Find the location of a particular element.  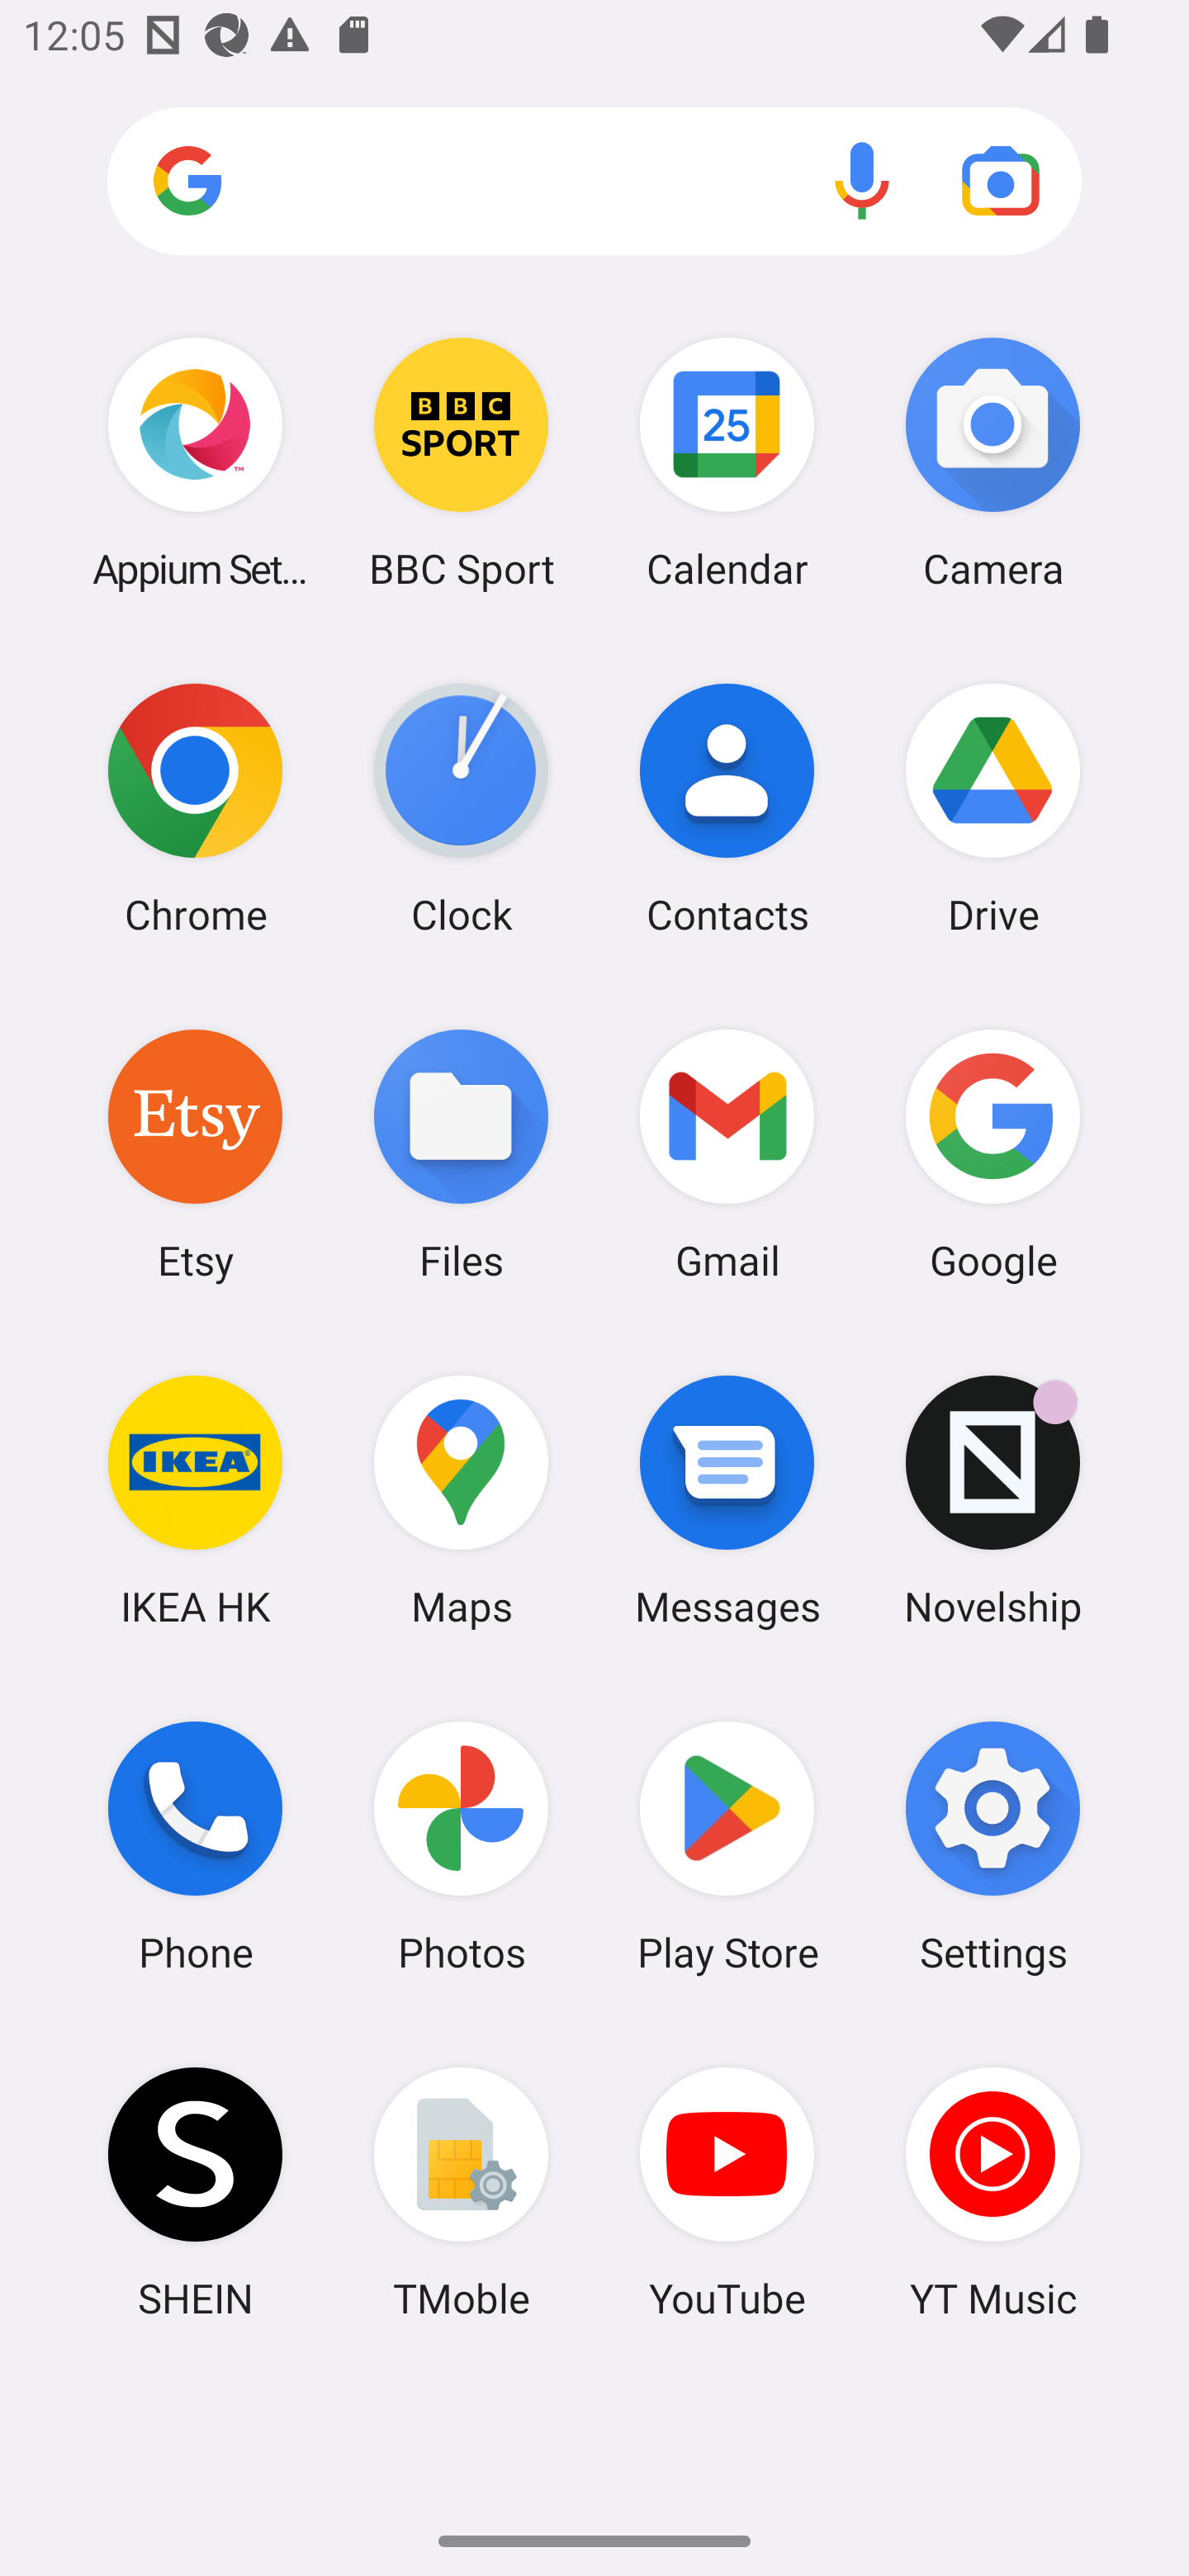

Novelship Novelship has 7 notifications is located at coordinates (992, 1500).